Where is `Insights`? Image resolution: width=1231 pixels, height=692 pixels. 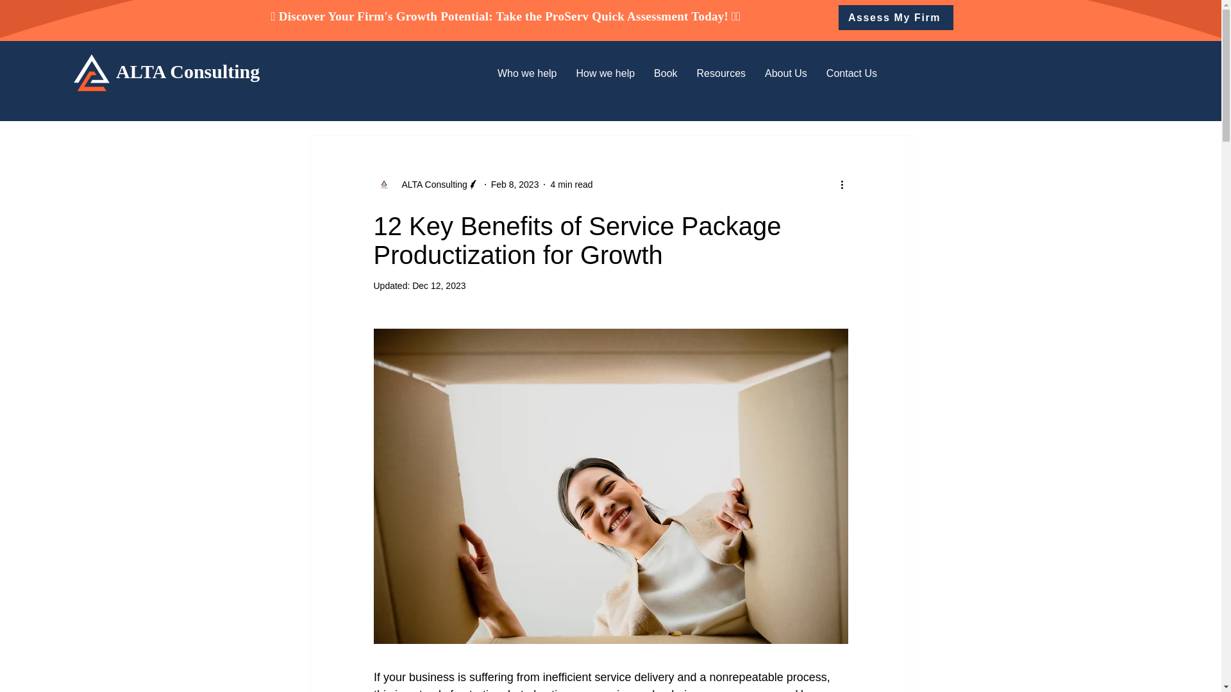 Insights is located at coordinates (611, 96).